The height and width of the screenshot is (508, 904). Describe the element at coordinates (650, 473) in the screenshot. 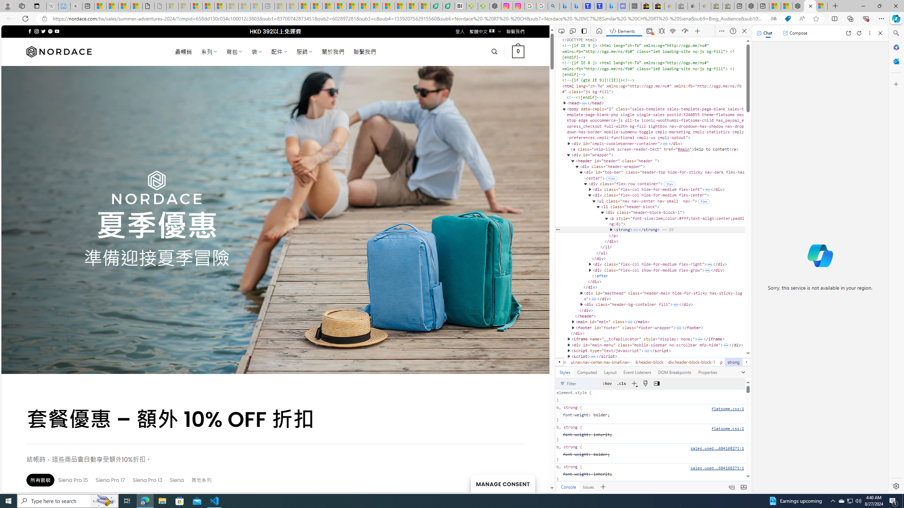

I see `b, strong, css selector` at that location.